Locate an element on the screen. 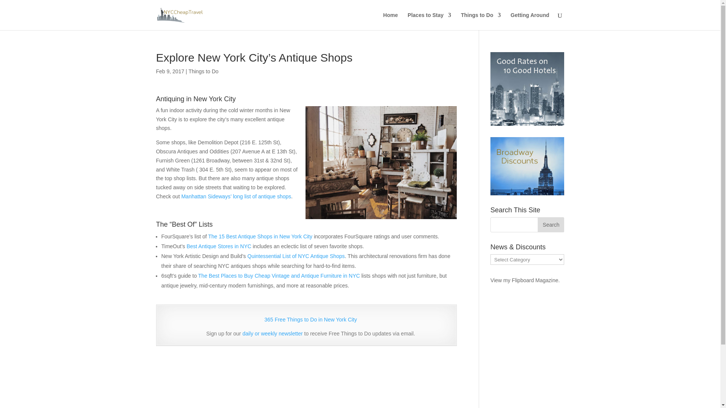 The image size is (726, 408). daily or weekly newsletter is located at coordinates (272, 333).